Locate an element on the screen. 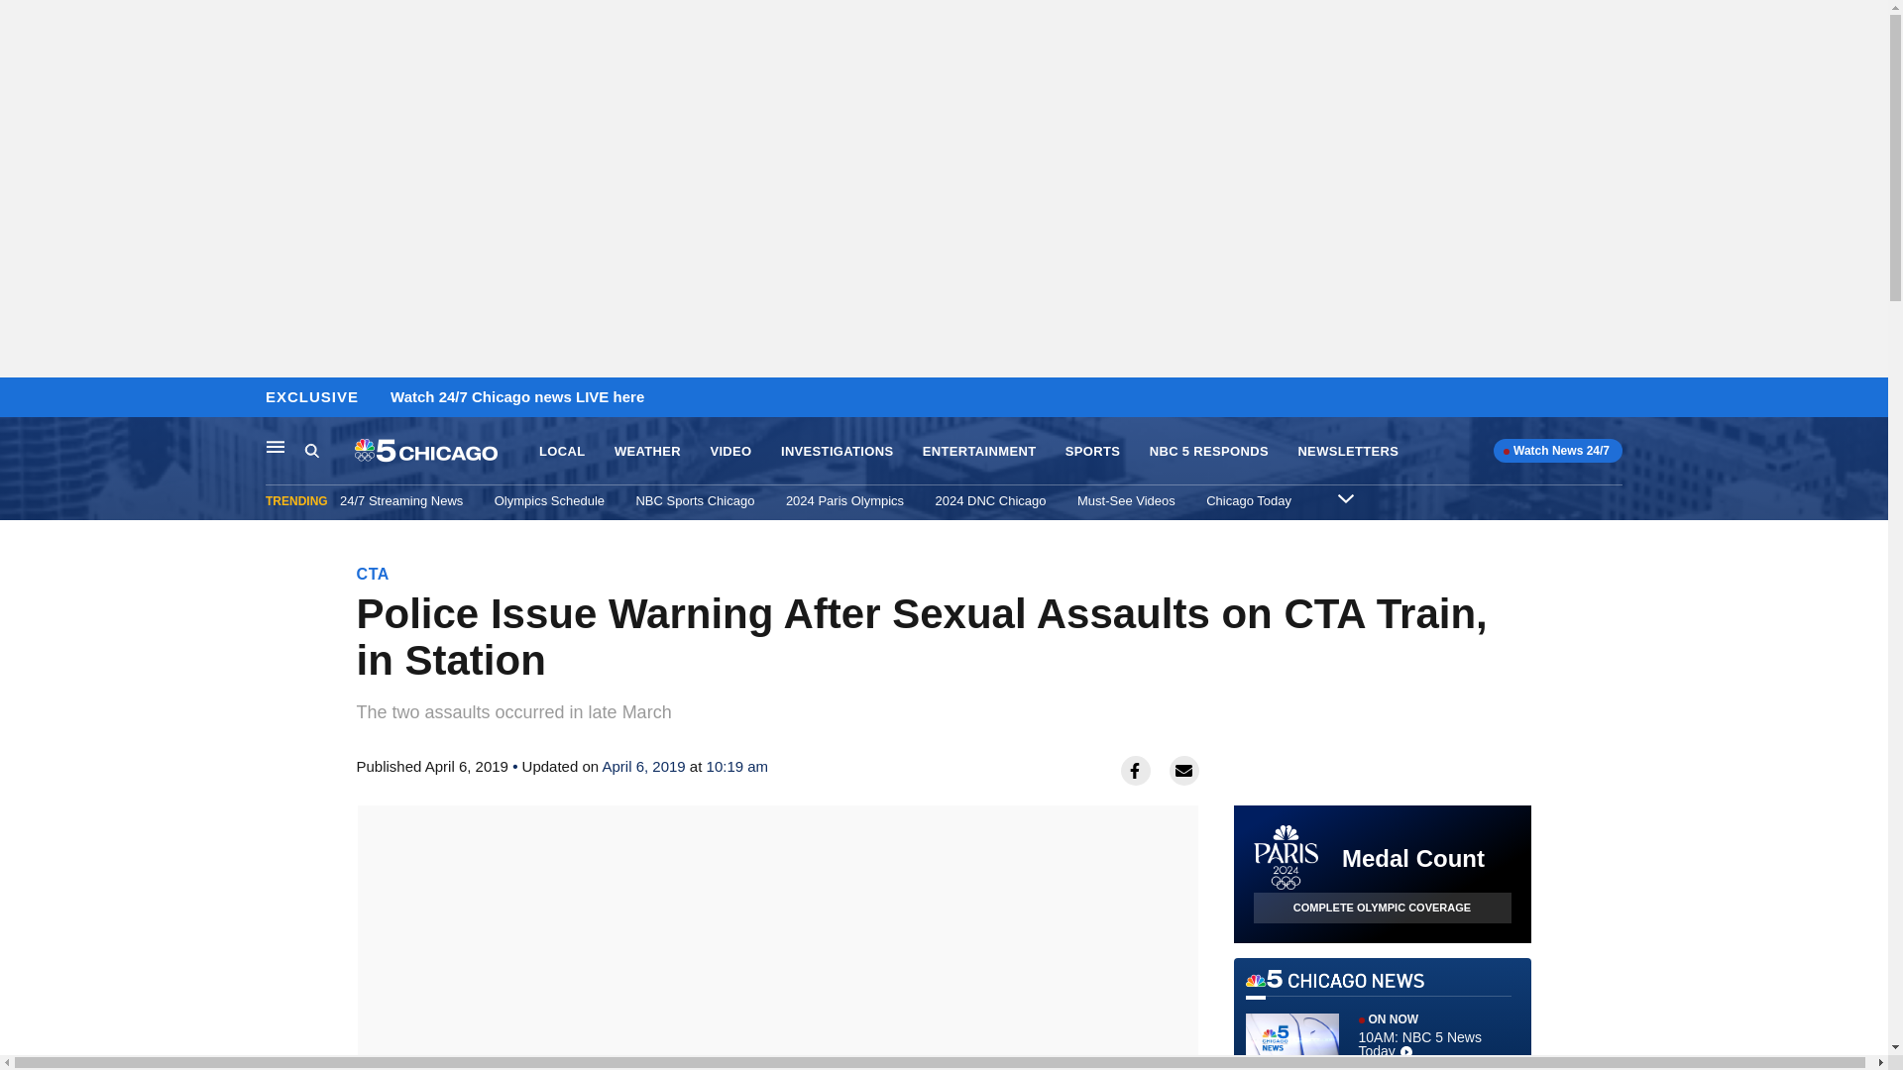 The height and width of the screenshot is (1070, 1903). SPORTS is located at coordinates (730, 452).